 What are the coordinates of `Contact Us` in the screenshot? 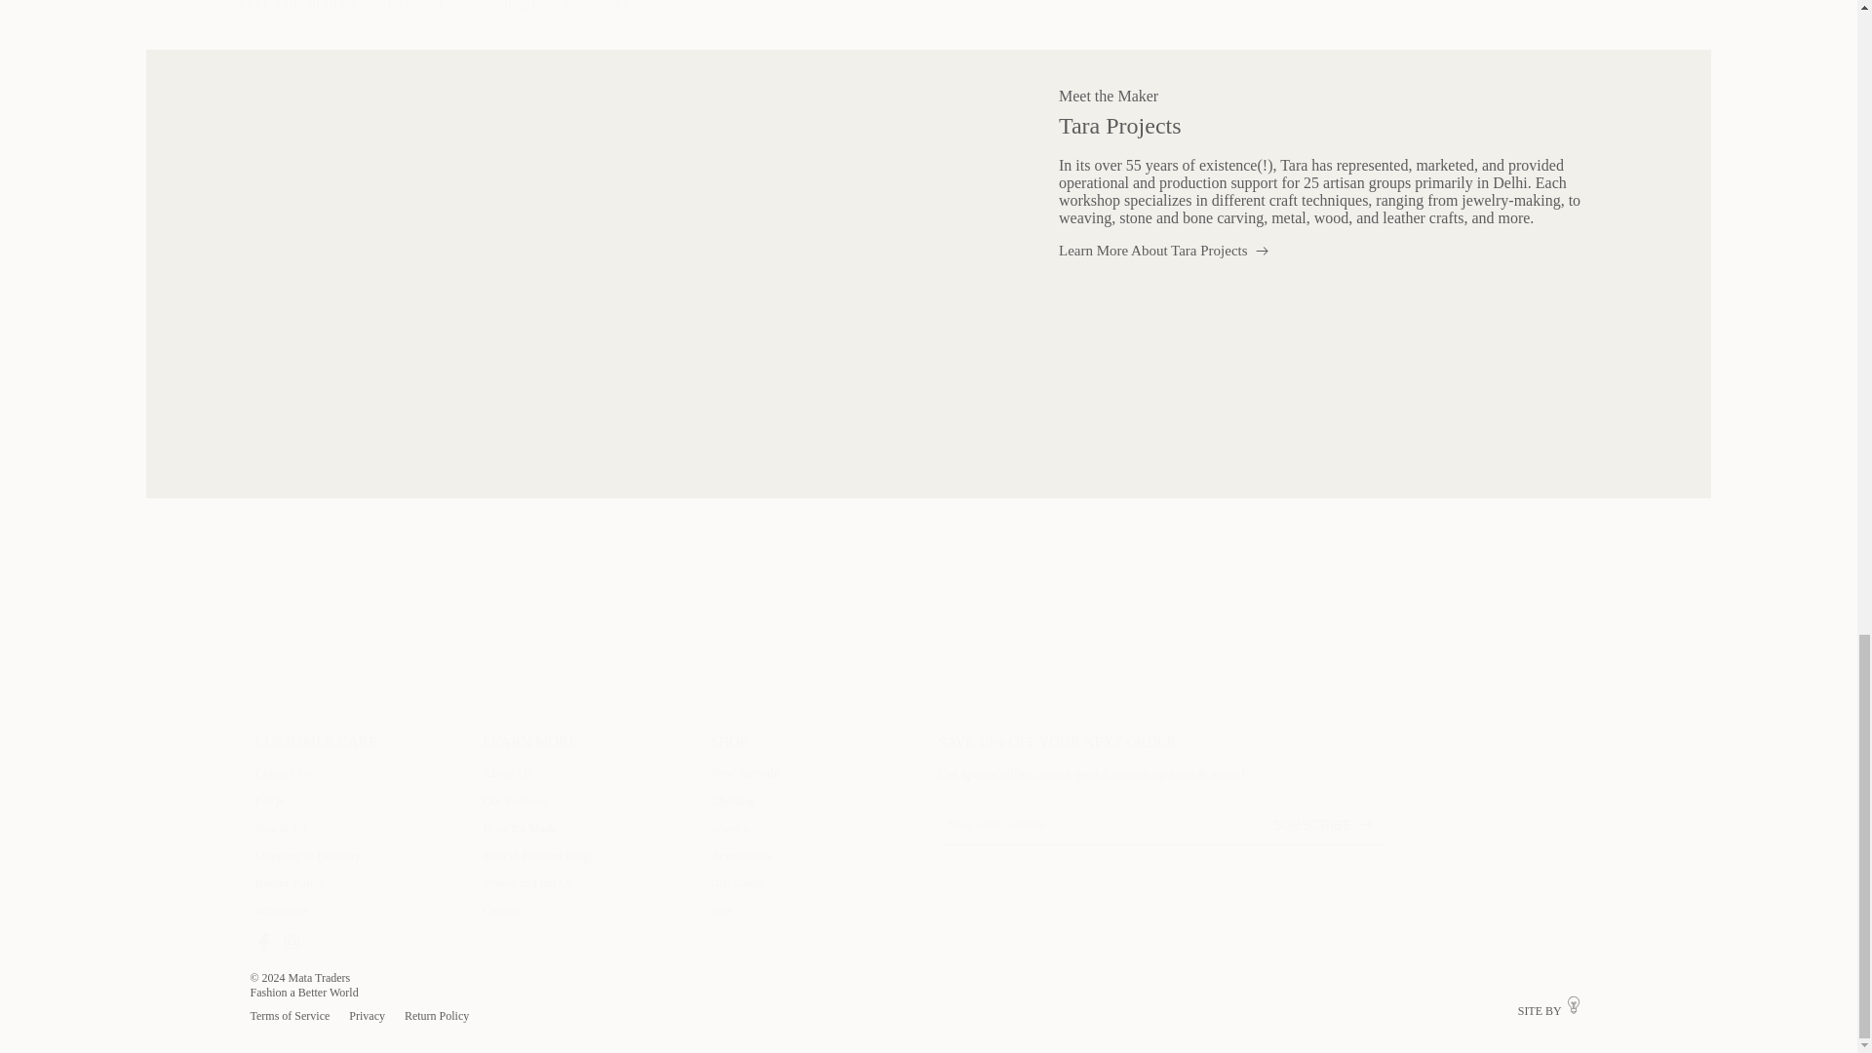 It's located at (283, 772).